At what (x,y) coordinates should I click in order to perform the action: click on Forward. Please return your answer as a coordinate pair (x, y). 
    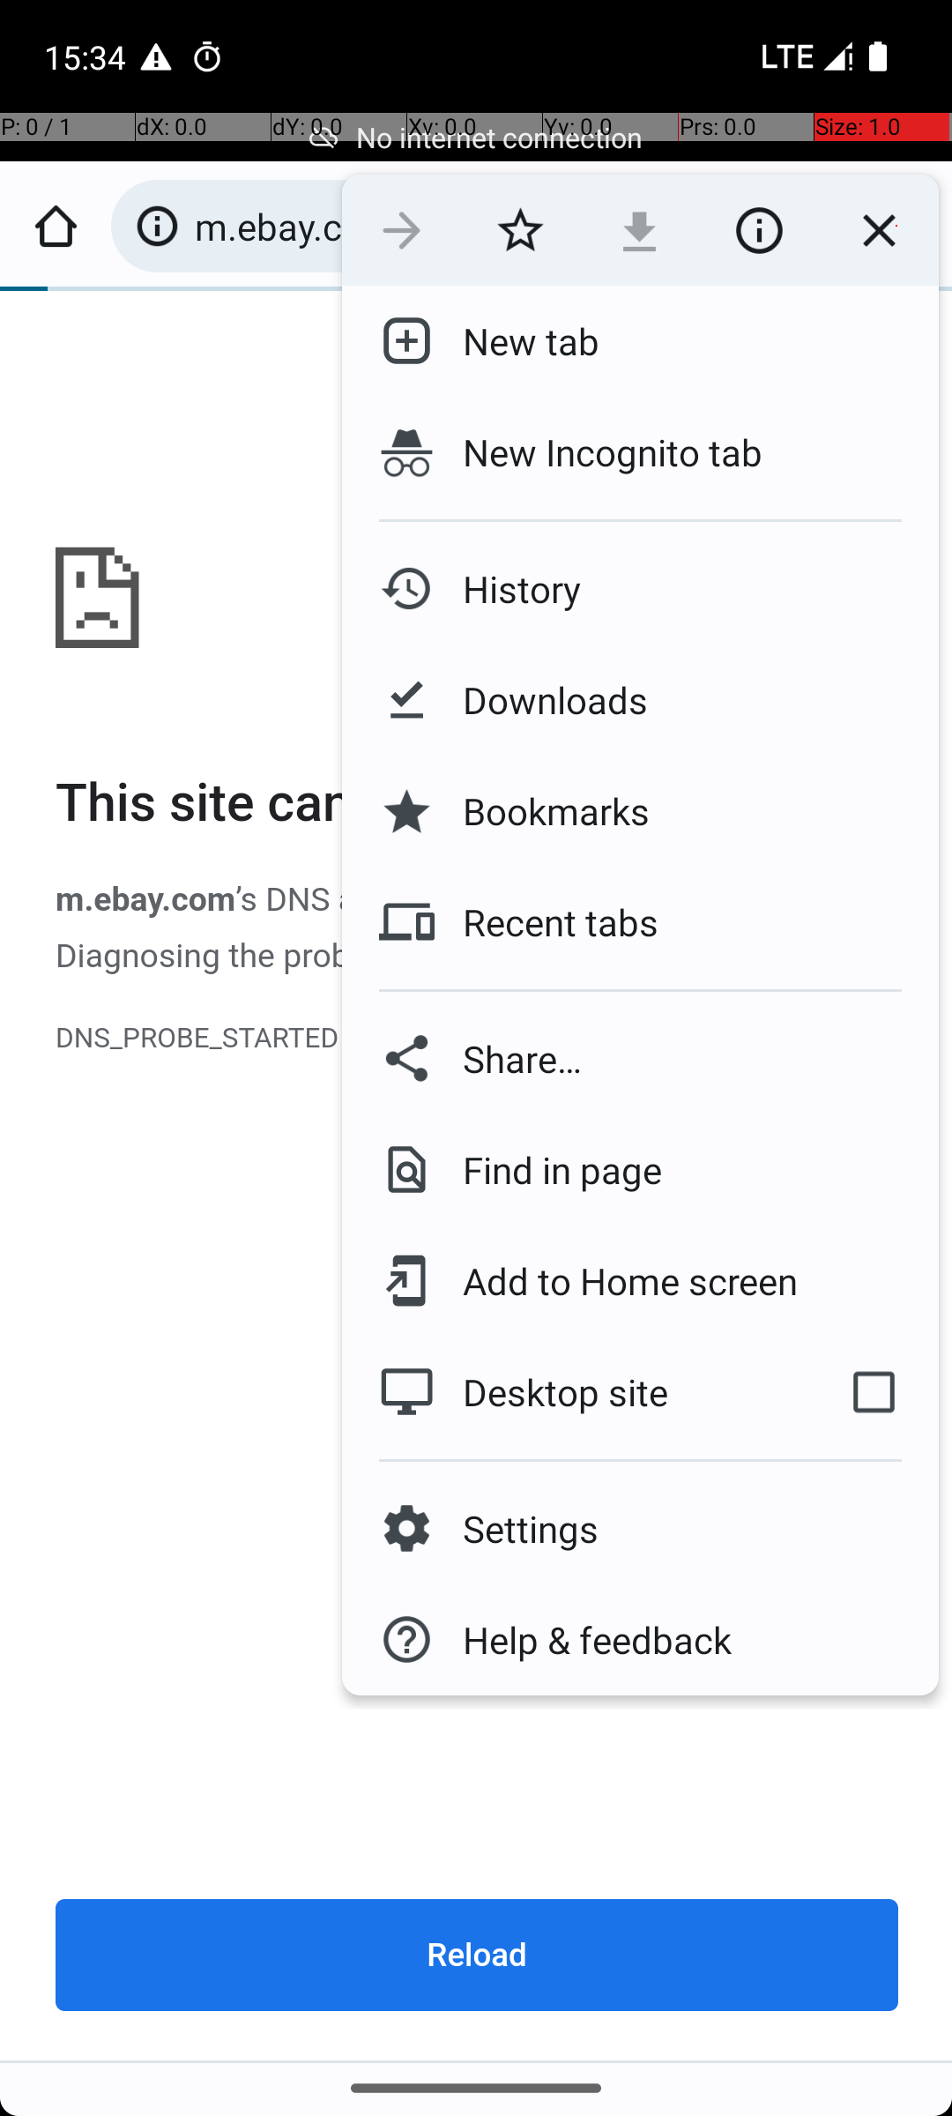
    Looking at the image, I should click on (402, 230).